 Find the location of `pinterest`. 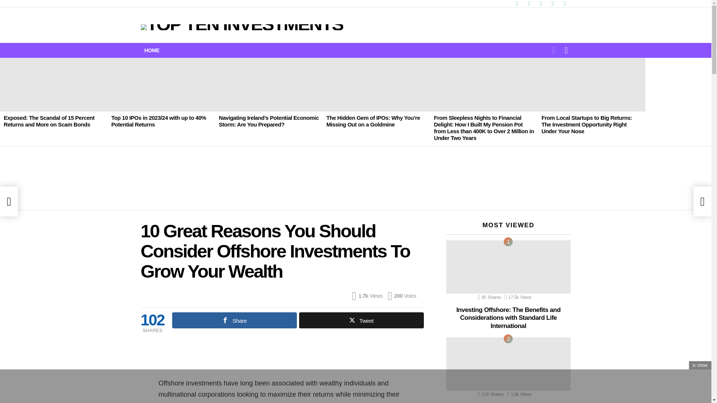

pinterest is located at coordinates (552, 4).